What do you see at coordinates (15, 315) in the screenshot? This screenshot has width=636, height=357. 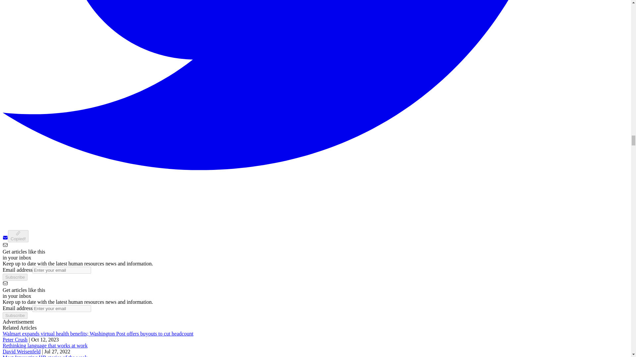 I see `Subscribe` at bounding box center [15, 315].